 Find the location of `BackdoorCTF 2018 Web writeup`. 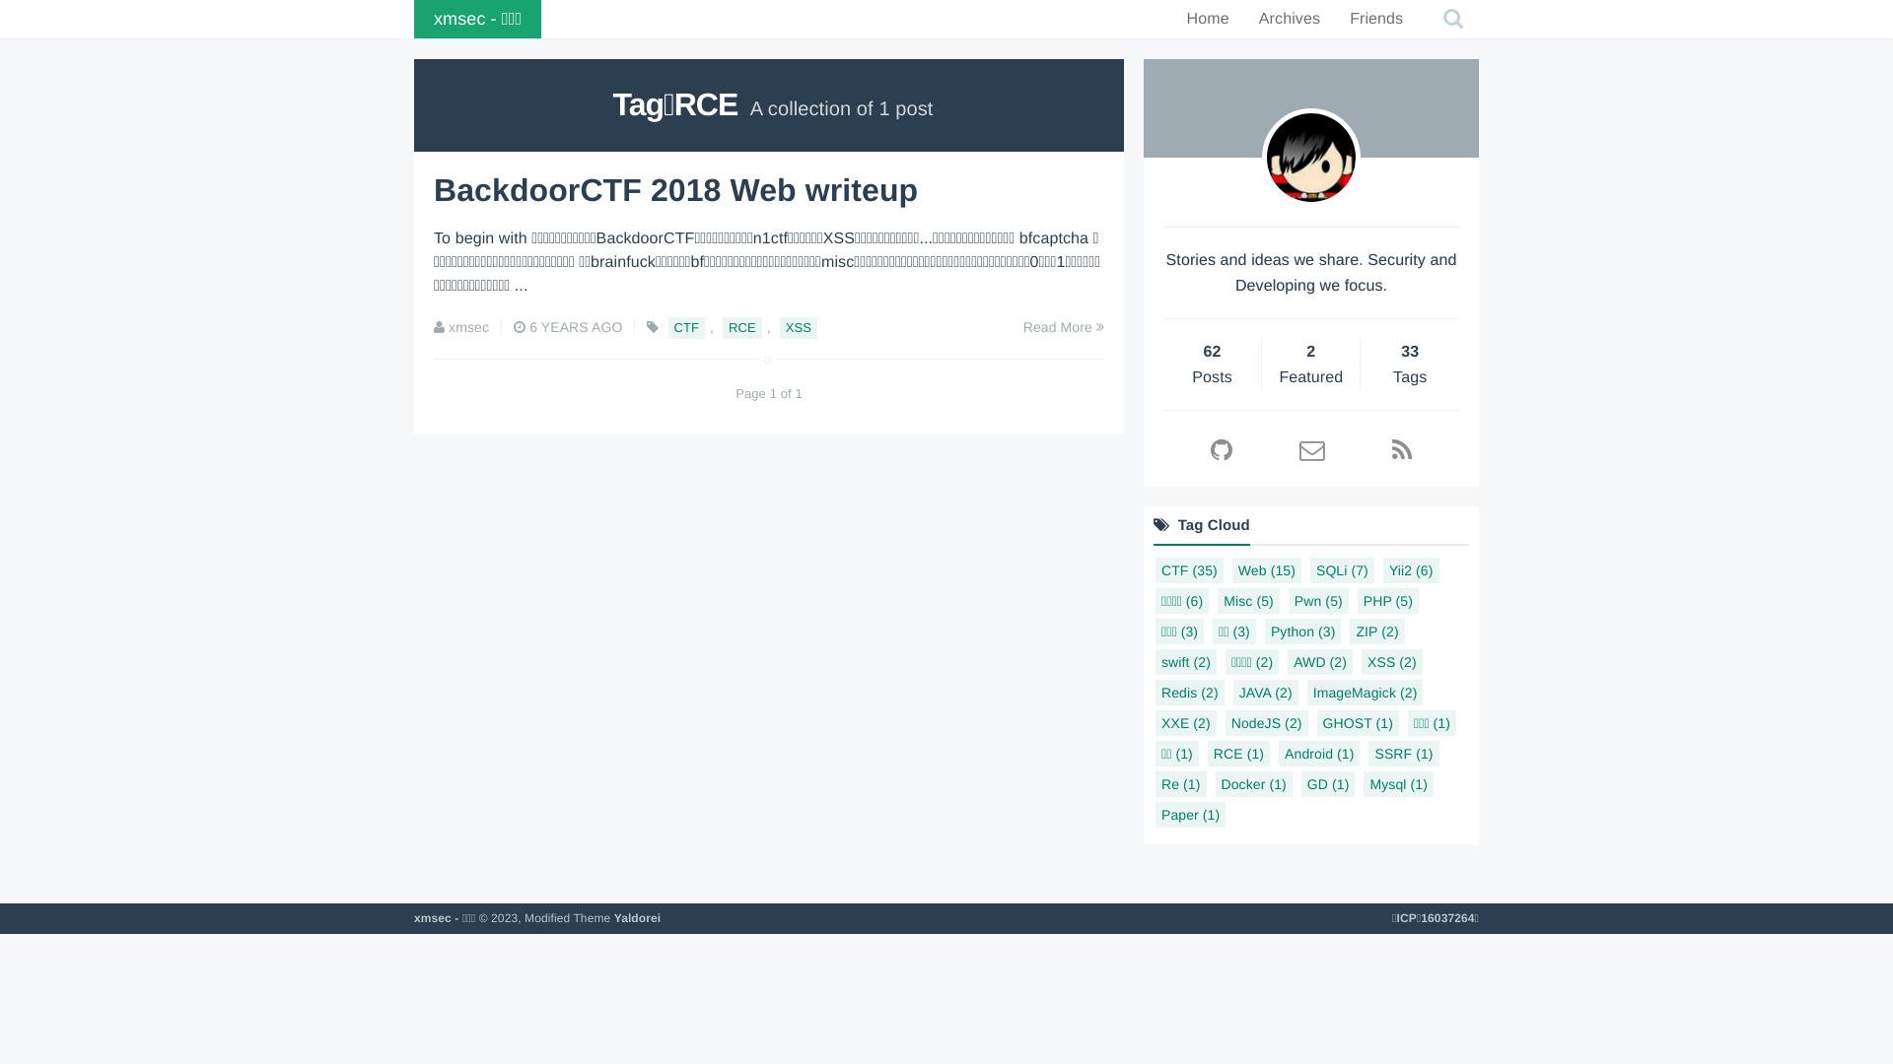

BackdoorCTF 2018 Web writeup is located at coordinates (676, 190).